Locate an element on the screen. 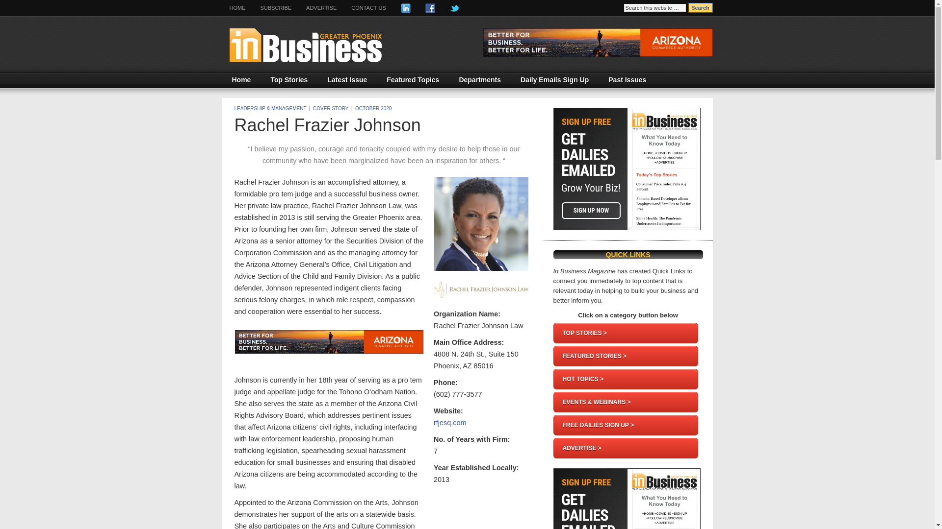  GREATER PHOENIX IN BUSINESS MAGAZINE is located at coordinates (341, 44).